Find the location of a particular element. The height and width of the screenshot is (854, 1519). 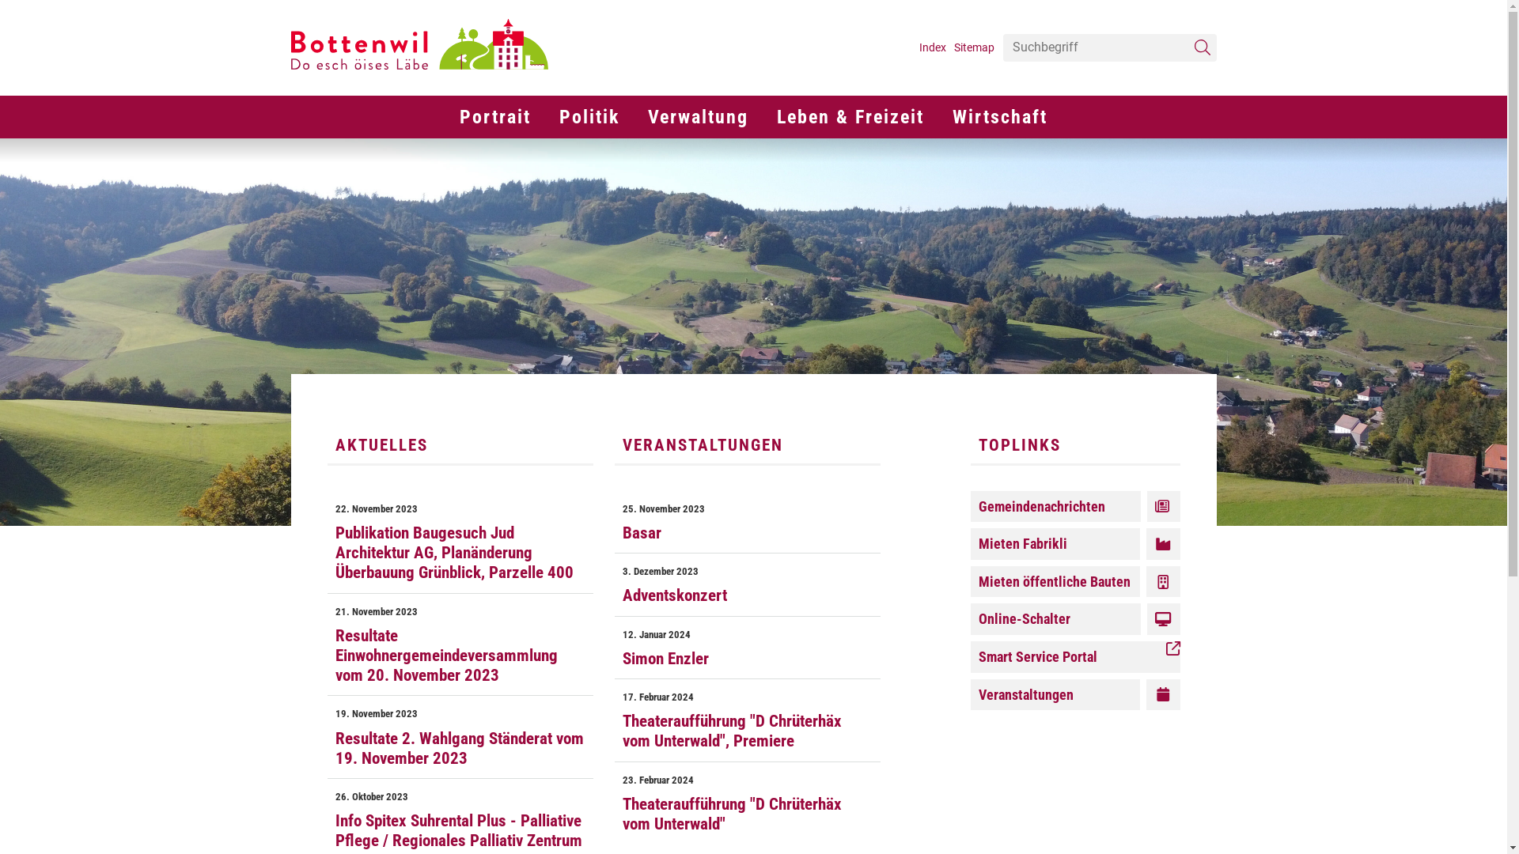

AKTUELLES is located at coordinates (460, 444).